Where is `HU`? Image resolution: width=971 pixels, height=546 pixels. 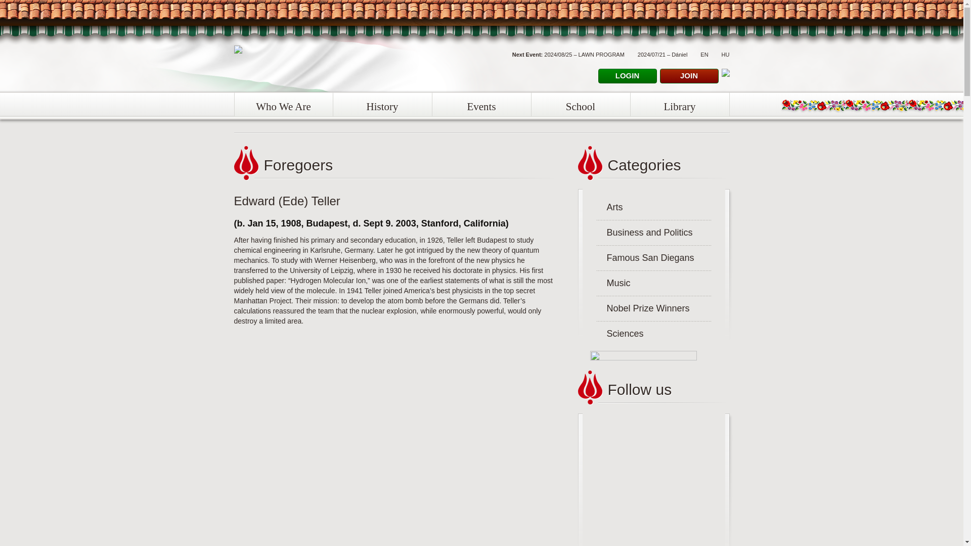 HU is located at coordinates (725, 55).